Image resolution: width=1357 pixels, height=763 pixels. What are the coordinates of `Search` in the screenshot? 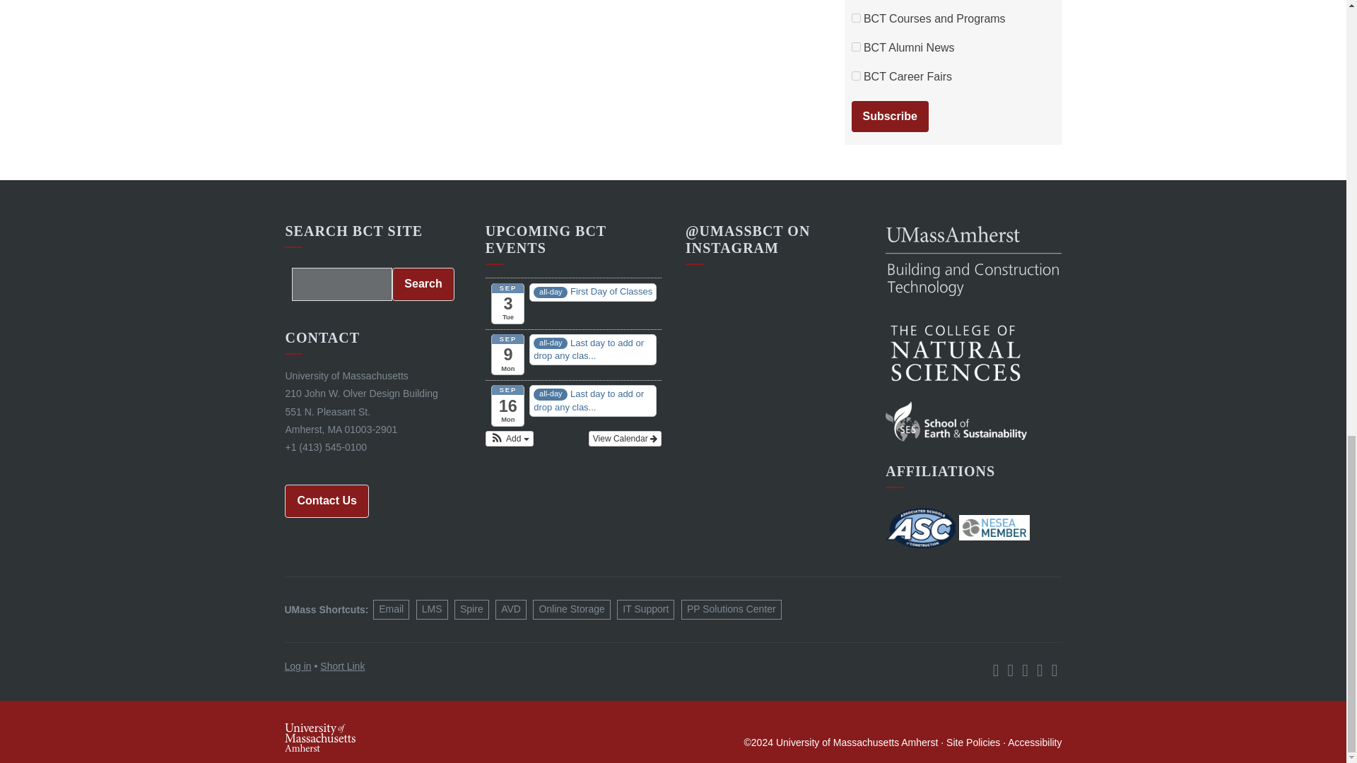 It's located at (423, 284).